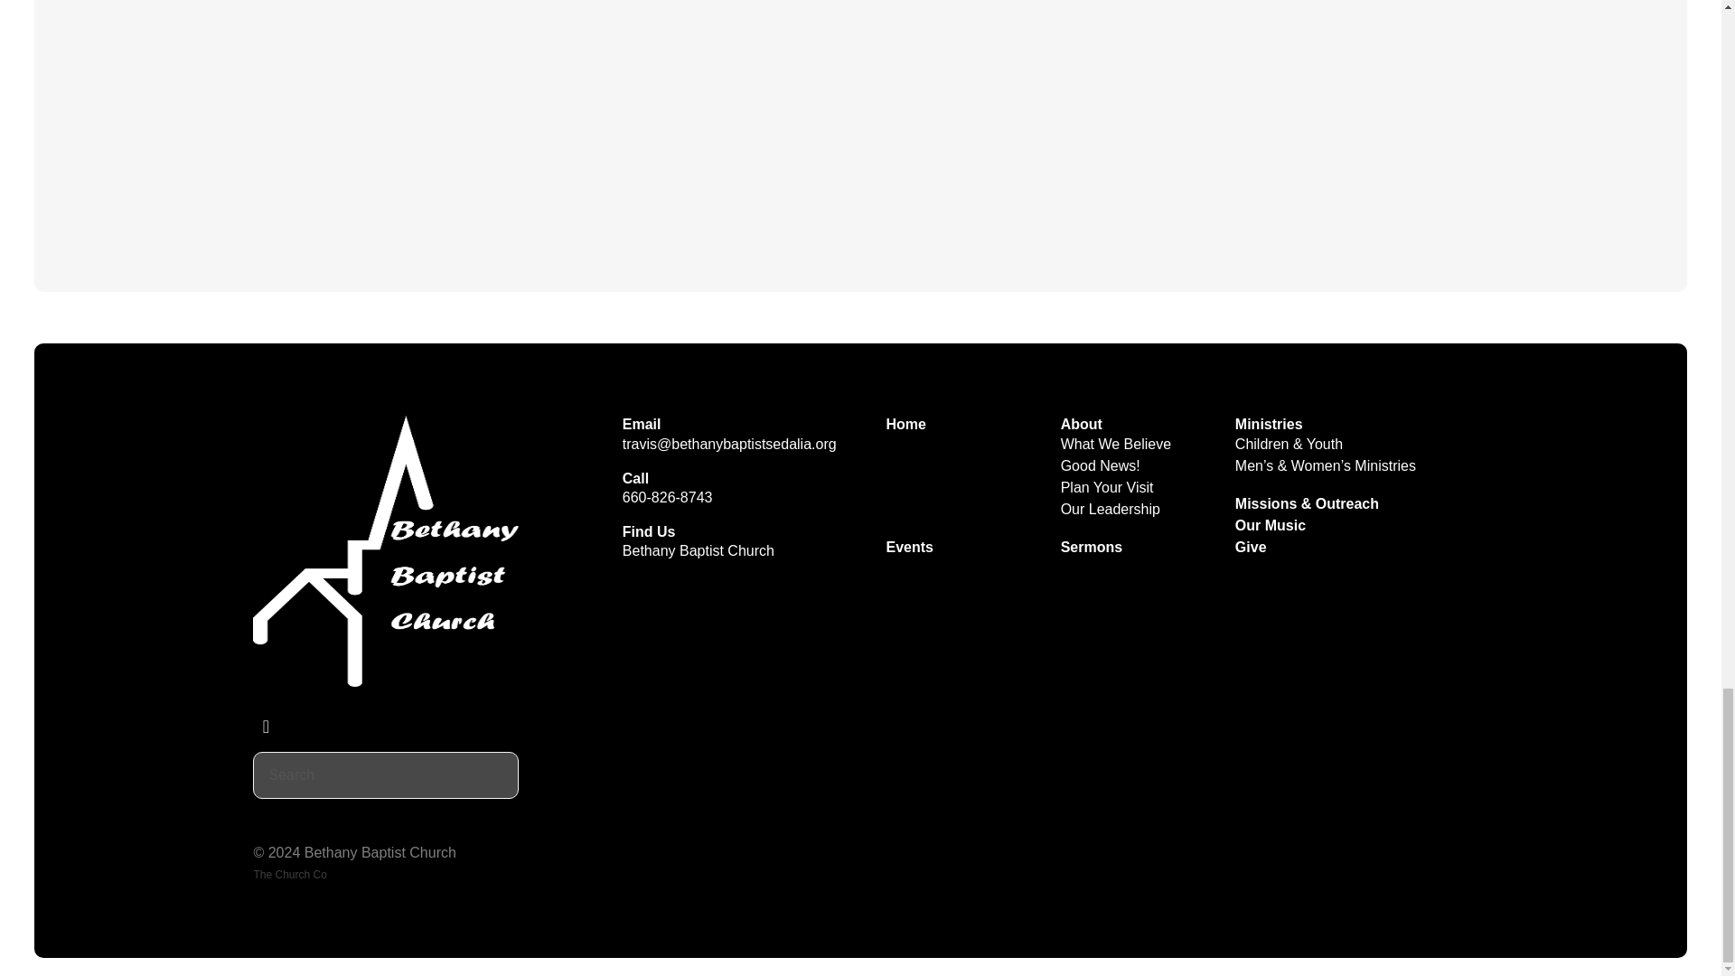  Describe the element at coordinates (1116, 488) in the screenshot. I see `Plan Your Visit` at that location.